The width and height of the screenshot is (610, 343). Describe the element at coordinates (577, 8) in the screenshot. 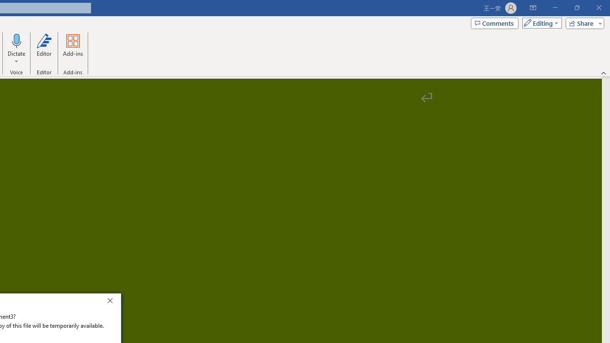

I see `Restore Down` at that location.